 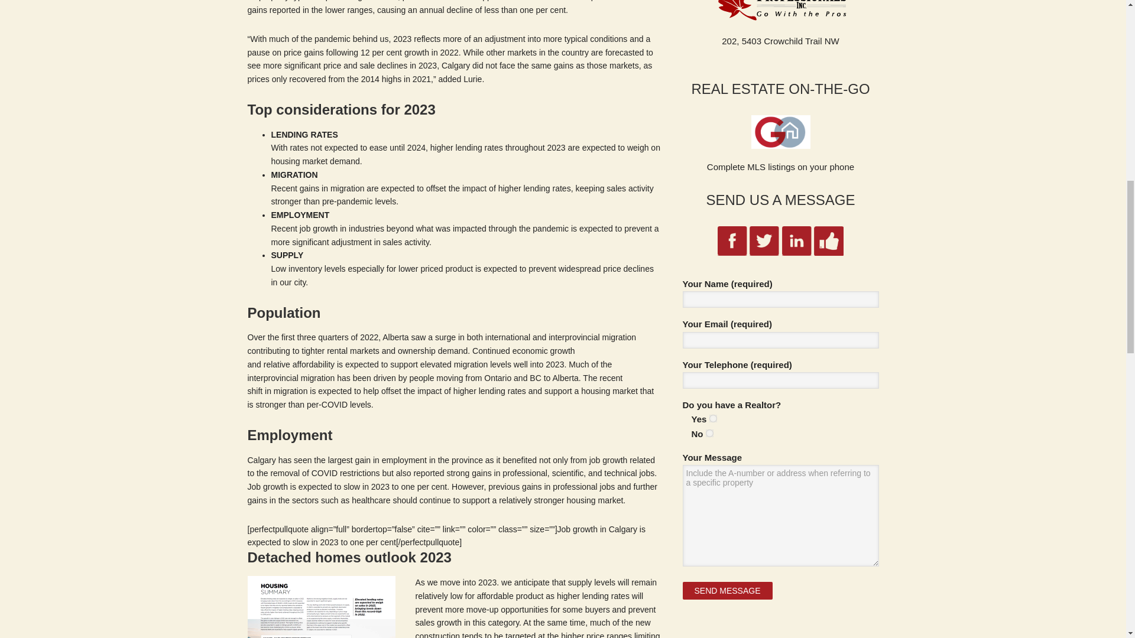 What do you see at coordinates (713, 418) in the screenshot?
I see `Yes` at bounding box center [713, 418].